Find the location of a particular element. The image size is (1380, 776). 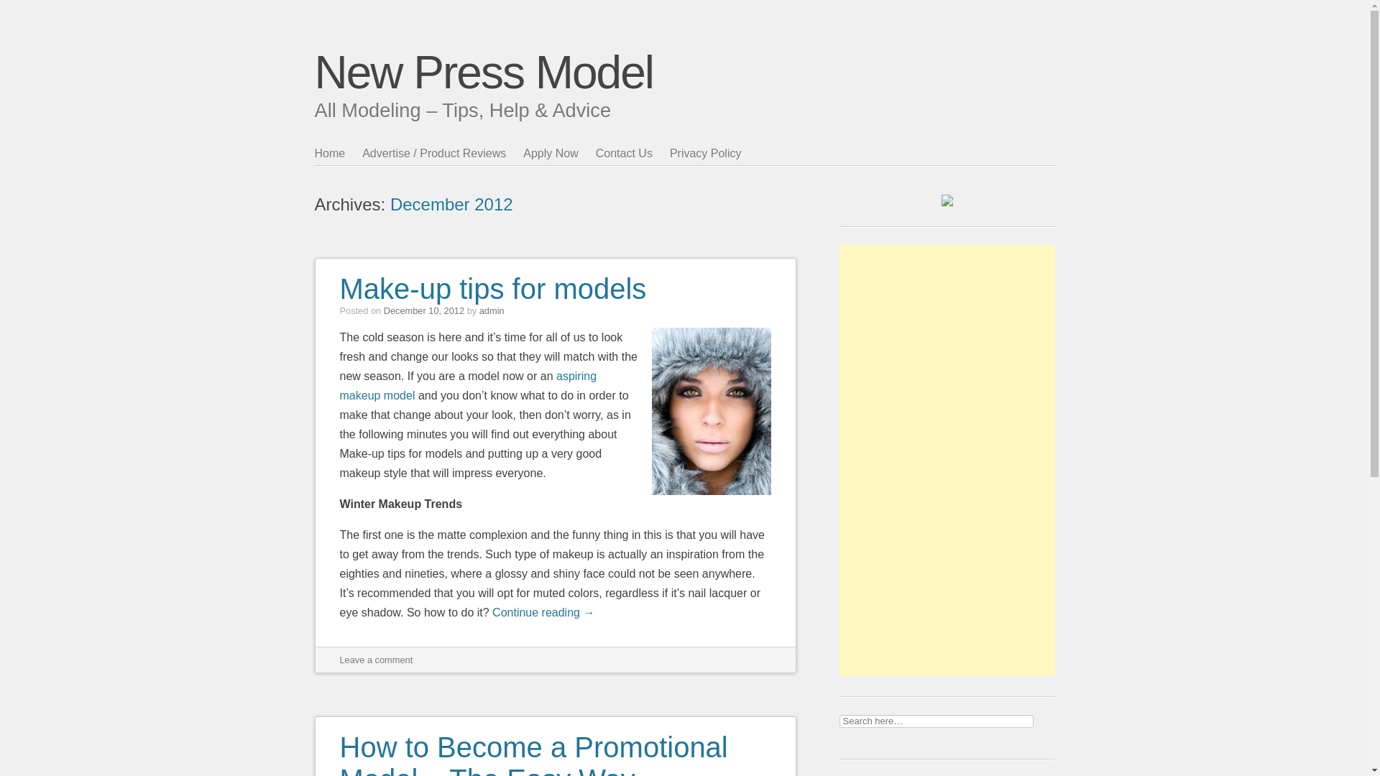

aspiring makeup model is located at coordinates (467, 386).